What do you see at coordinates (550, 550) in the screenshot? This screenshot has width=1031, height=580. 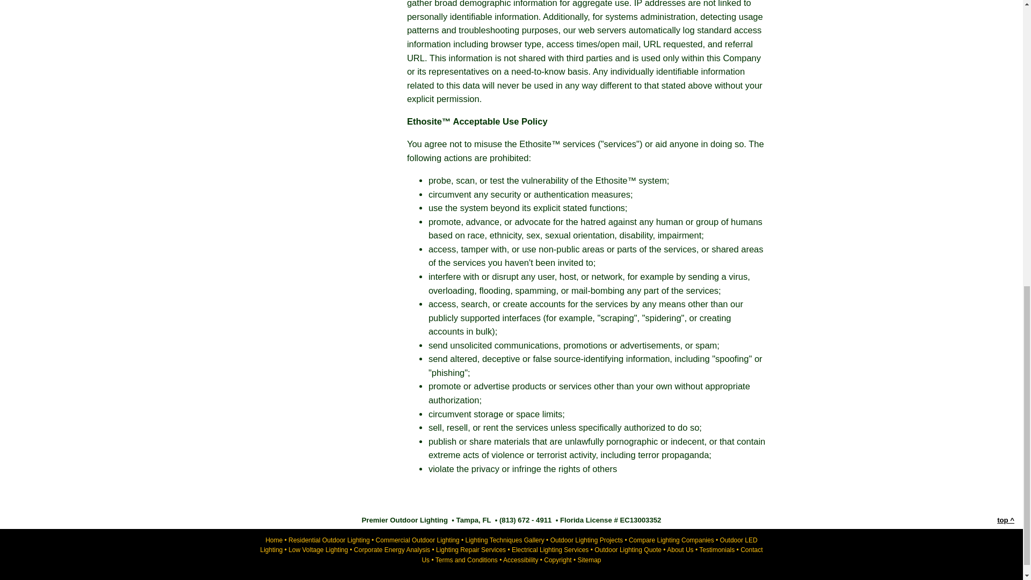 I see `Electrical Lighting Services` at bounding box center [550, 550].